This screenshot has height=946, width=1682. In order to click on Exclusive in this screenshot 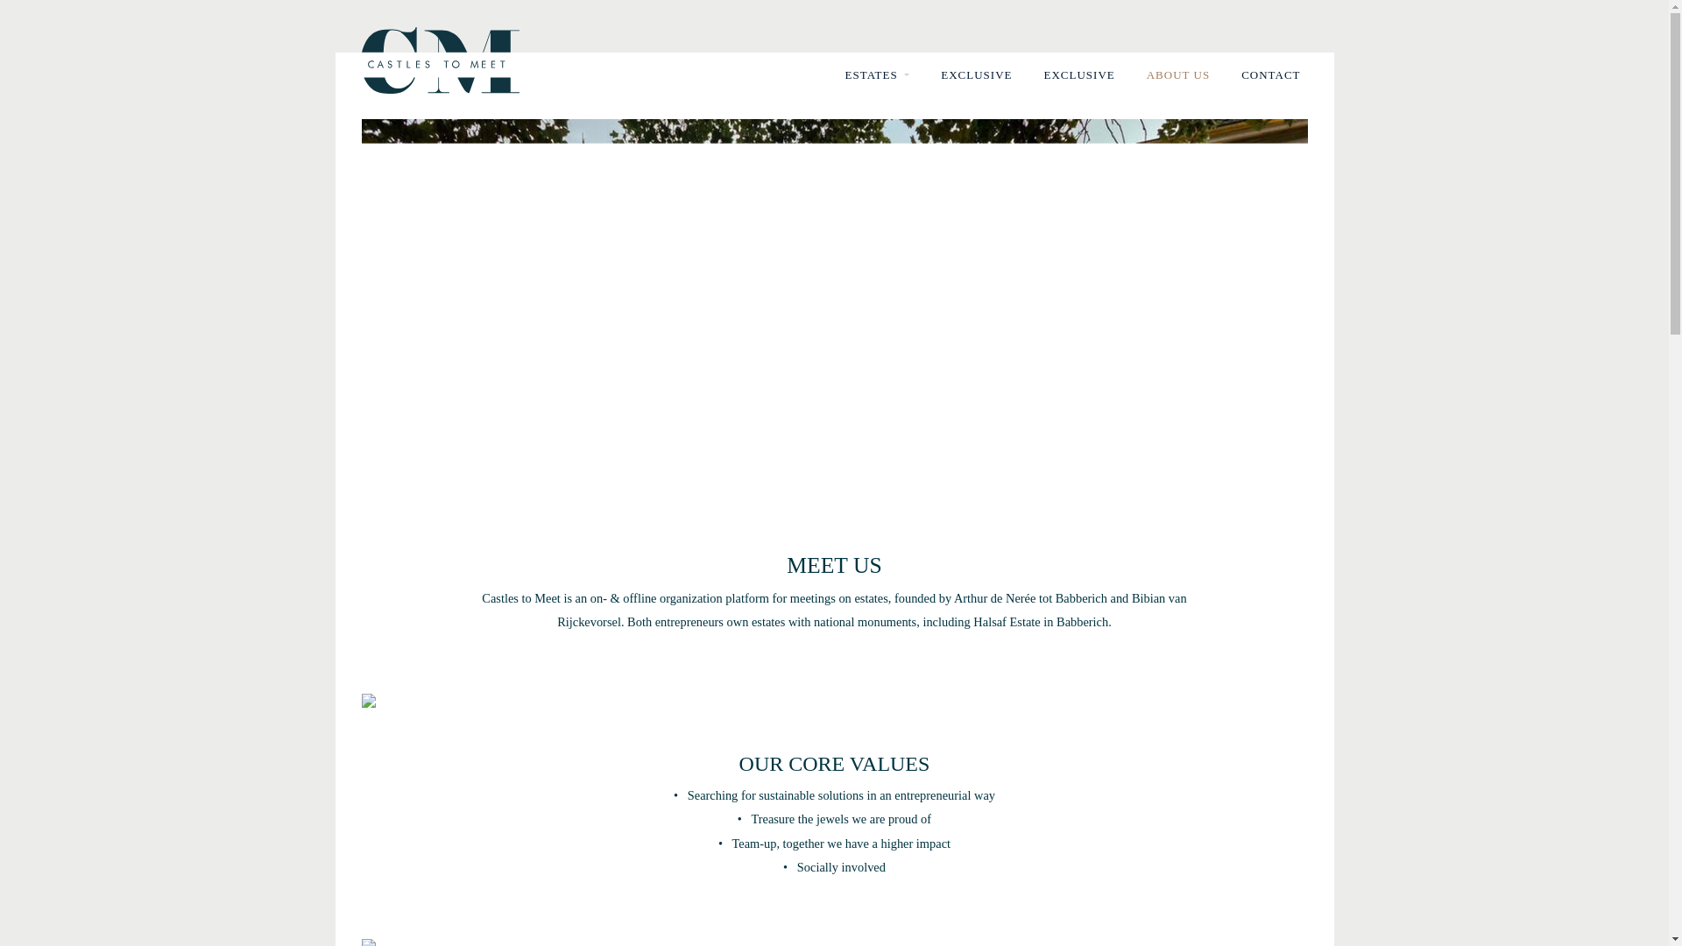, I will do `click(976, 75)`.